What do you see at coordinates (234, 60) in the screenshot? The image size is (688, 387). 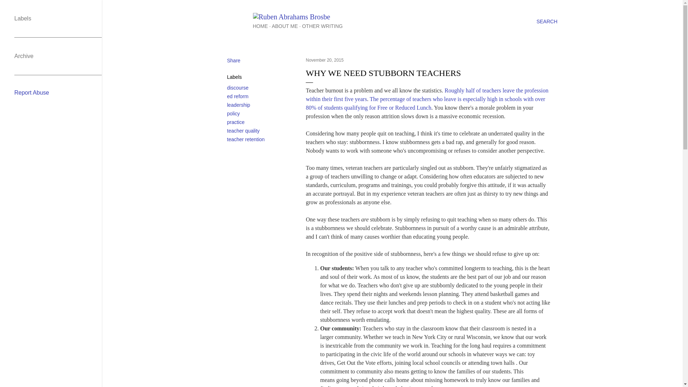 I see `Share` at bounding box center [234, 60].